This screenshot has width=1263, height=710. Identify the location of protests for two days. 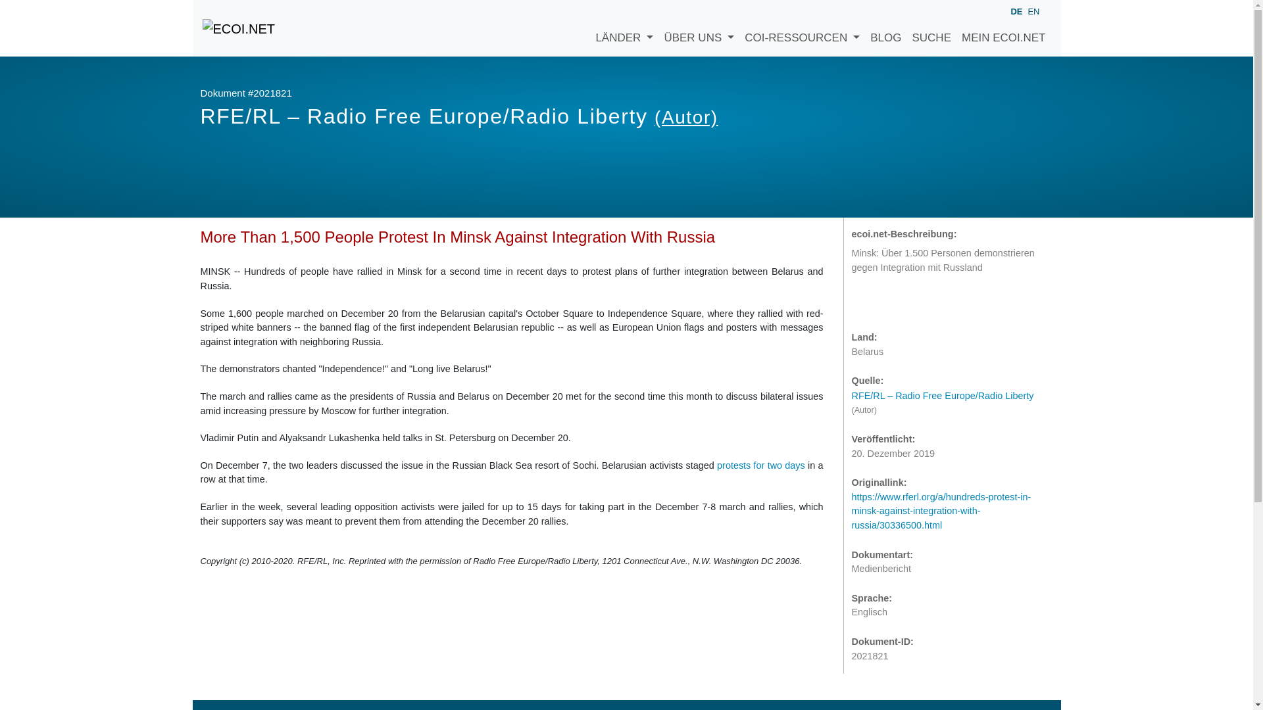
(761, 465).